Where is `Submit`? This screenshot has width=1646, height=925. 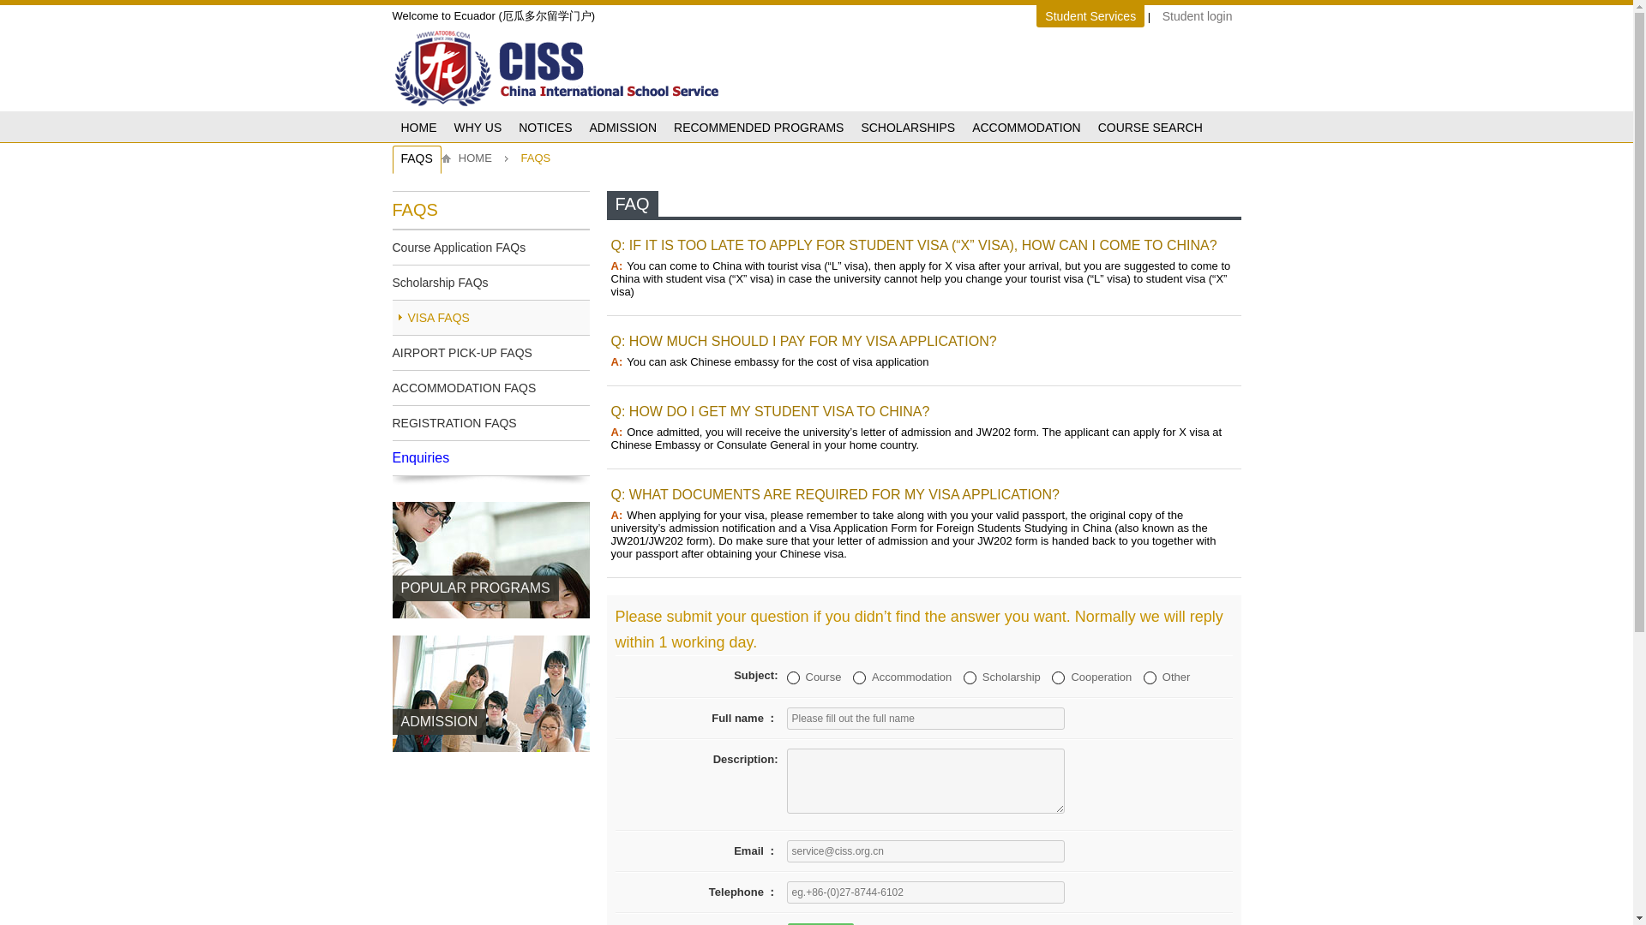 Submit is located at coordinates (820, 923).